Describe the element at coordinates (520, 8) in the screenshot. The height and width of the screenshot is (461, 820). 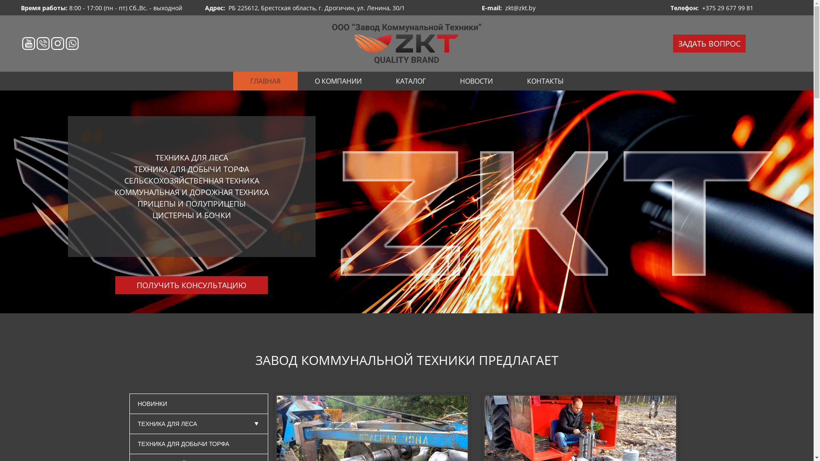
I see `zkt@zkt.by` at that location.